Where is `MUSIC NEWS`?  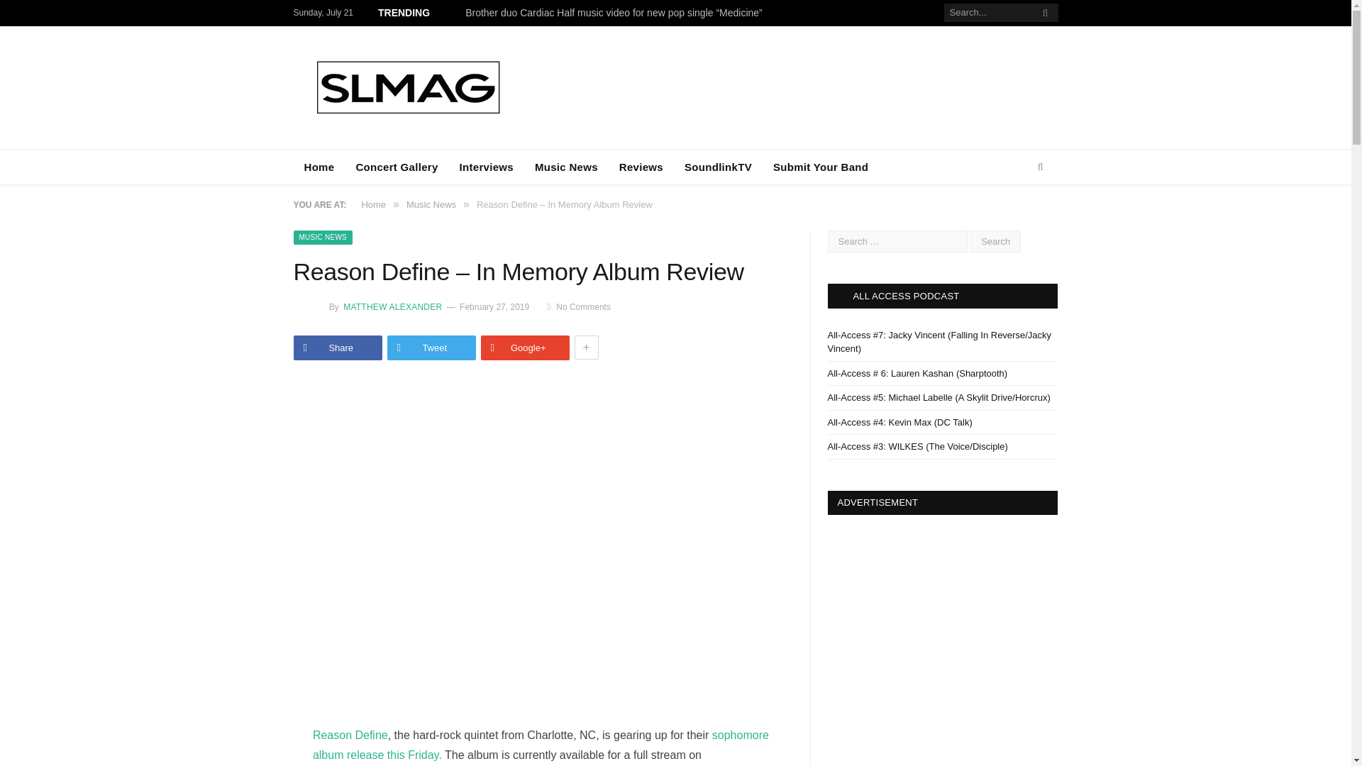 MUSIC NEWS is located at coordinates (323, 237).